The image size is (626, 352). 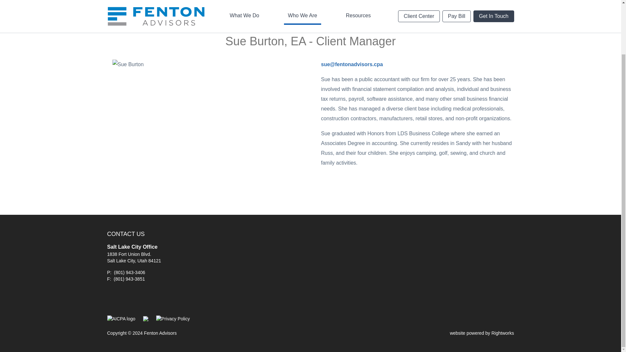 What do you see at coordinates (173, 318) in the screenshot?
I see `Learn more about Privacy Policy` at bounding box center [173, 318].